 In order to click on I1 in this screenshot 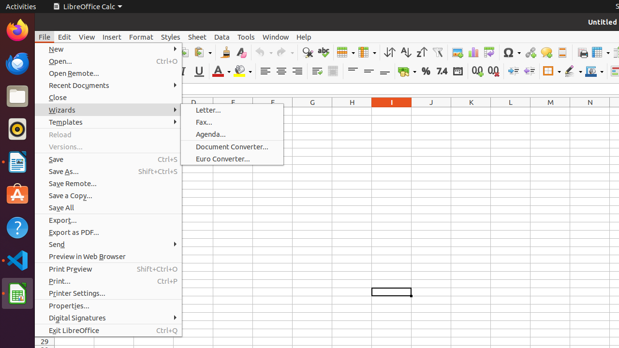, I will do `click(392, 111)`.